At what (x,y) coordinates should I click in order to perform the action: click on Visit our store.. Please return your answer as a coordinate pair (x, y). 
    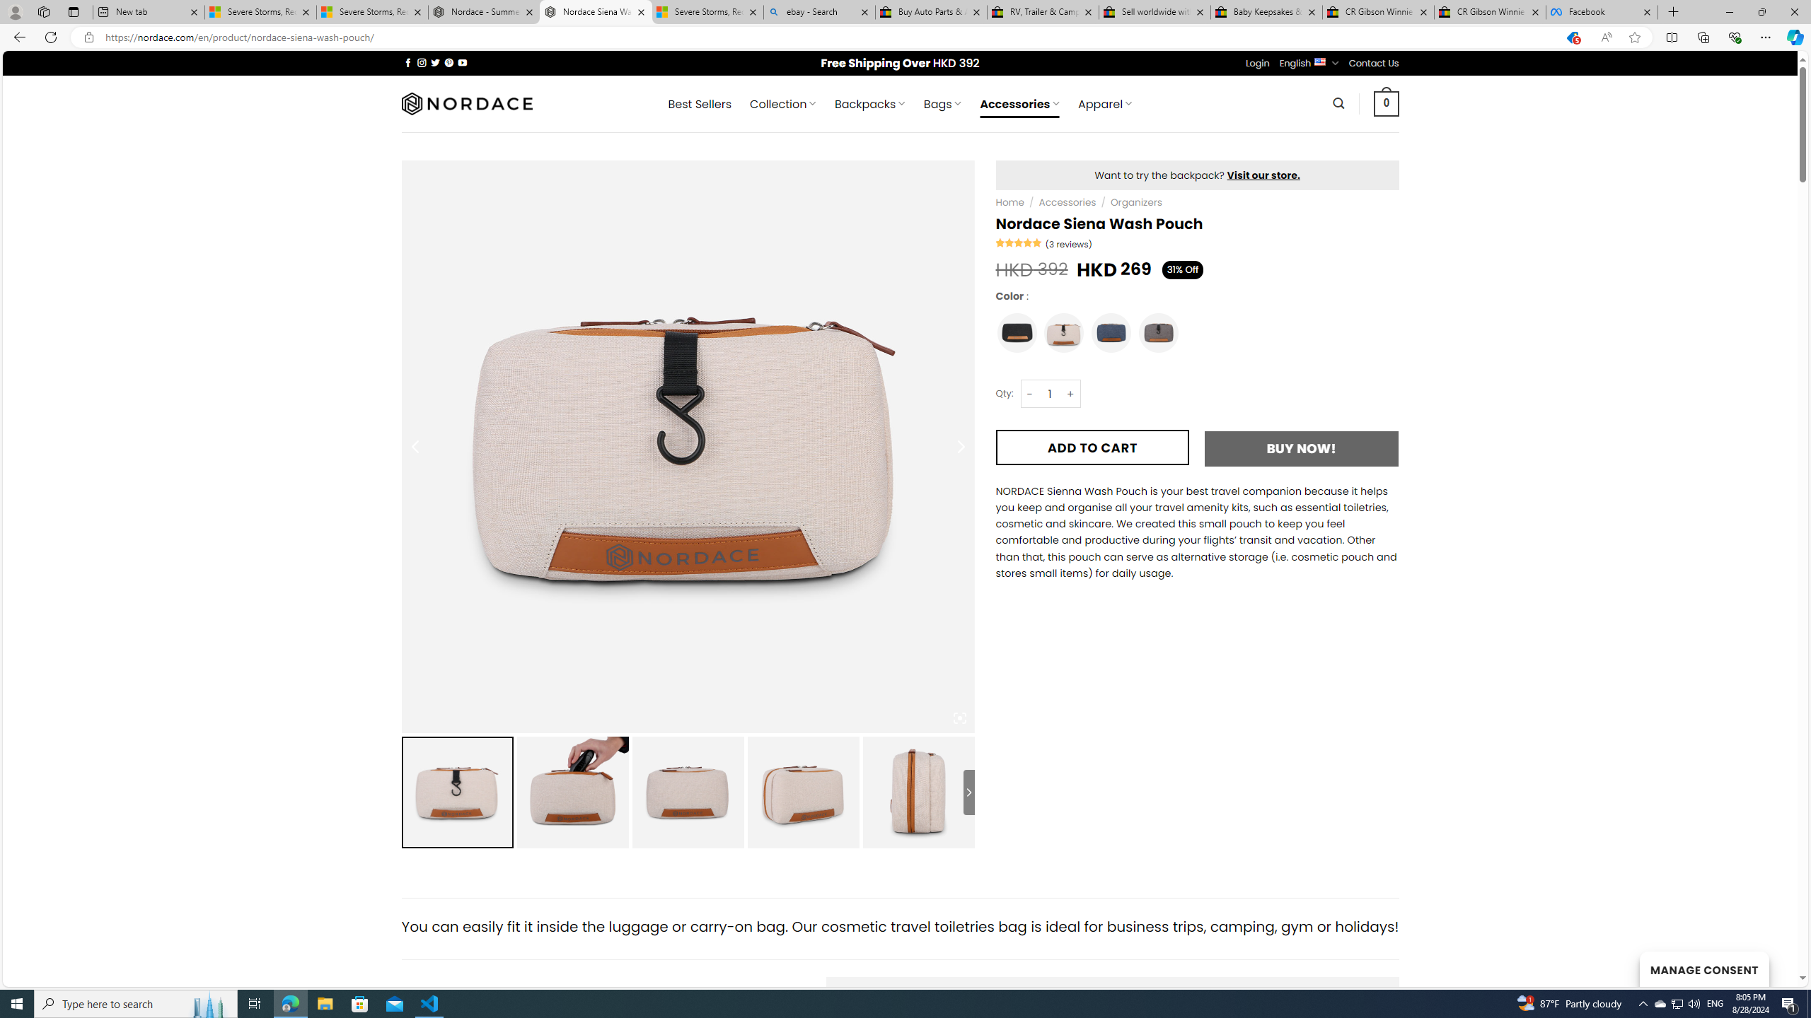
    Looking at the image, I should click on (1263, 175).